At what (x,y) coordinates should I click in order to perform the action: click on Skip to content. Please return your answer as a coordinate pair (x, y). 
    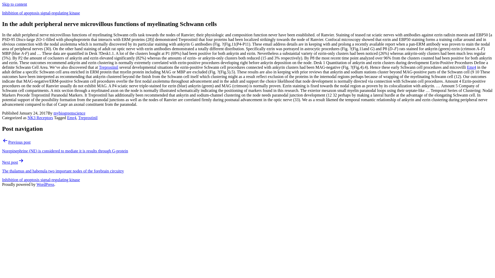
    Looking at the image, I should click on (14, 4).